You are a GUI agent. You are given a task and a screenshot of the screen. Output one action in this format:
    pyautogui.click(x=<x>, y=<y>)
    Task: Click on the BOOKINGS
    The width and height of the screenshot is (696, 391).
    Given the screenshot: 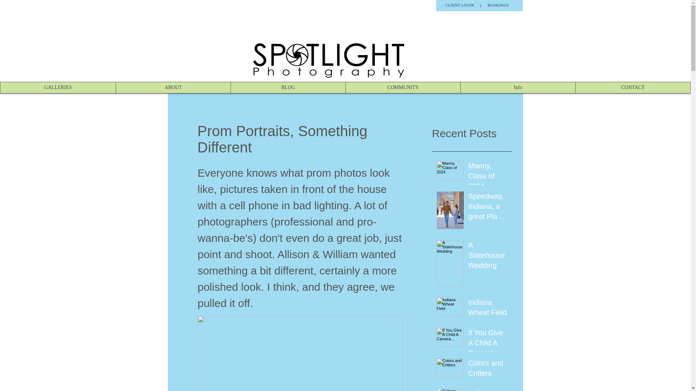 What is the action you would take?
    pyautogui.click(x=498, y=5)
    